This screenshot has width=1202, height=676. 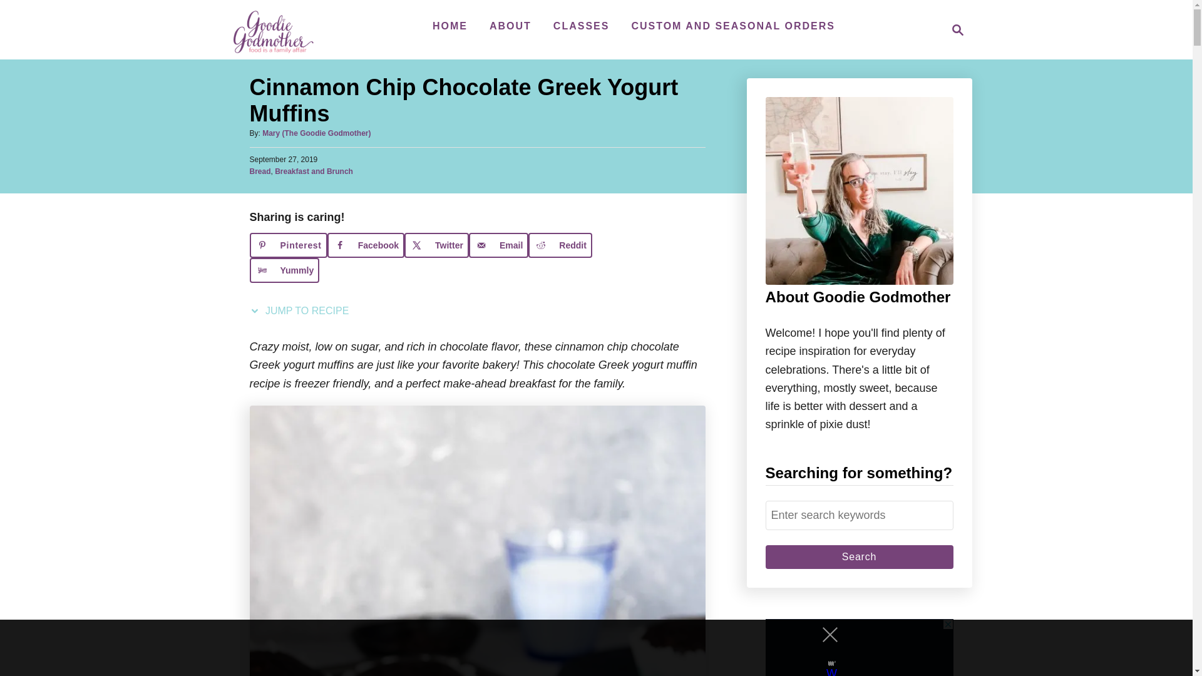 I want to click on Pinterest, so click(x=288, y=245).